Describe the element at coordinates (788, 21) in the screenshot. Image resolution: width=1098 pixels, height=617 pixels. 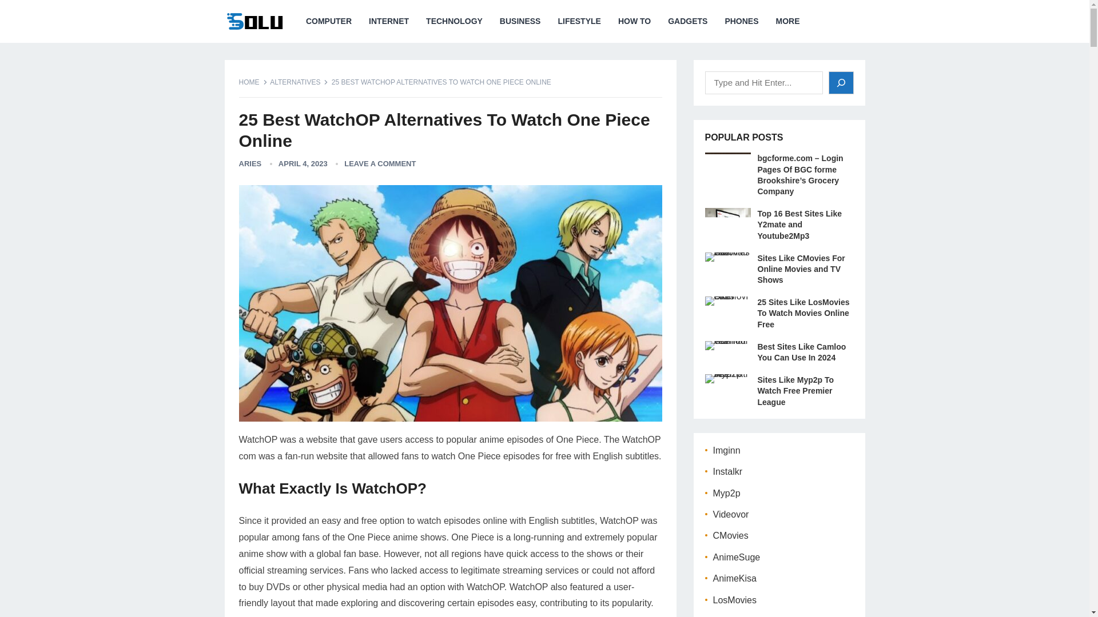
I see `MORE` at that location.